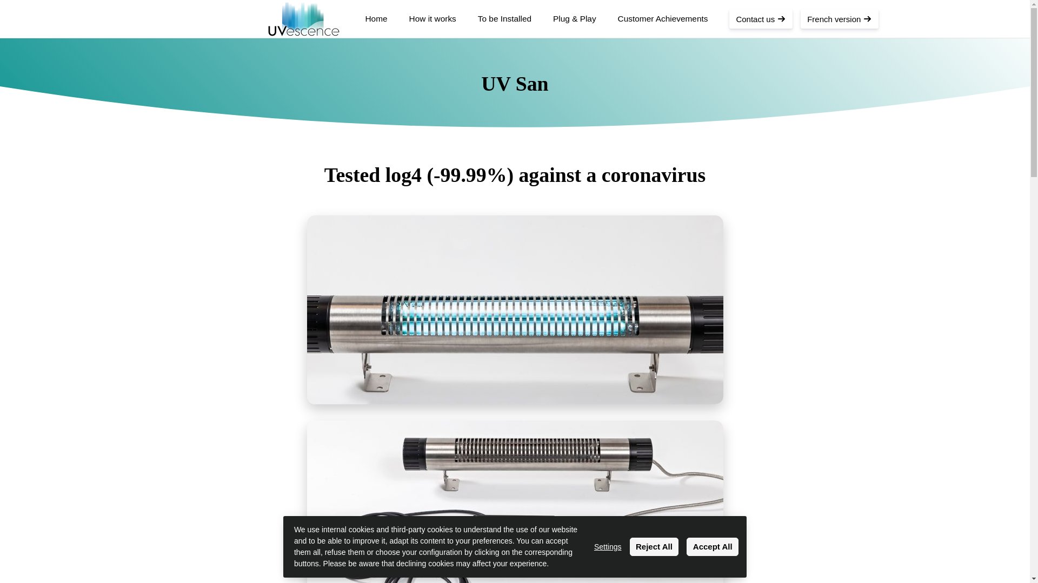 This screenshot has height=583, width=1038. What do you see at coordinates (761, 18) in the screenshot?
I see `Contact us` at bounding box center [761, 18].